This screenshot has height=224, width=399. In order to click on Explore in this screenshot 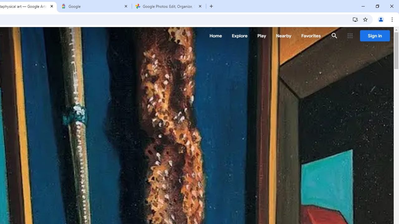, I will do `click(239, 36)`.